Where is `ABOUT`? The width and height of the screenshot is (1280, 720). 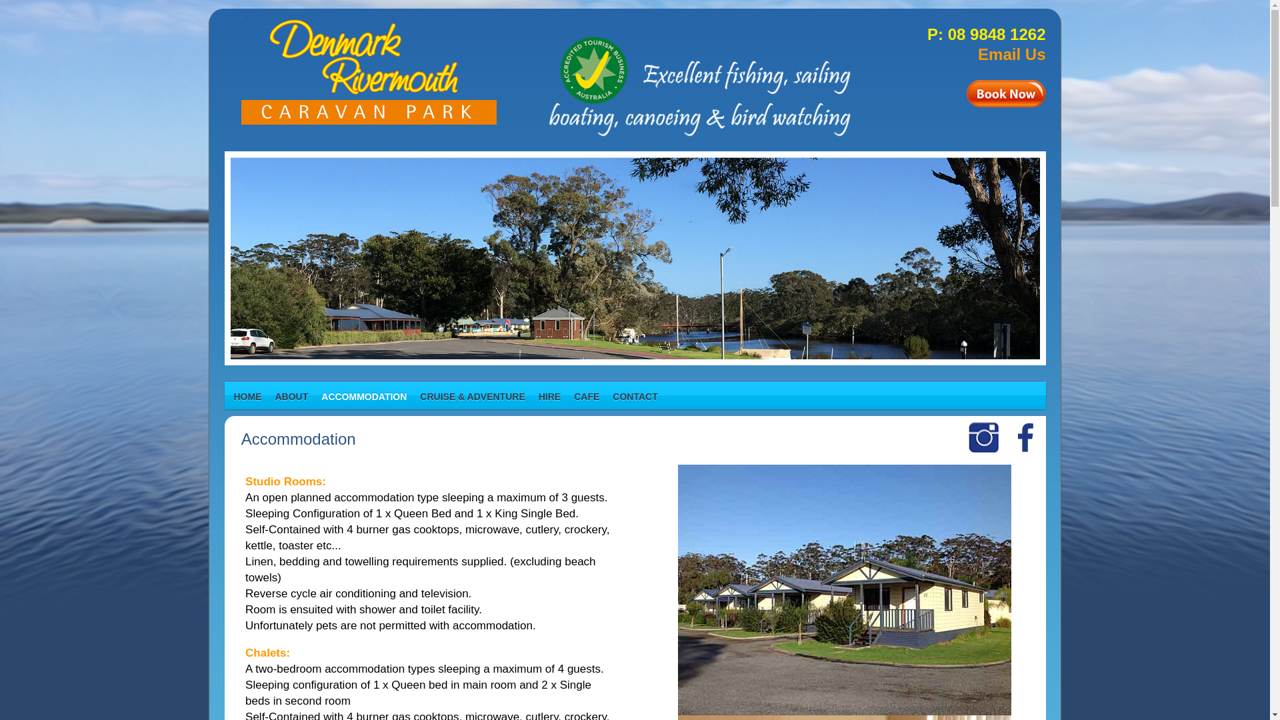
ABOUT is located at coordinates (291, 396).